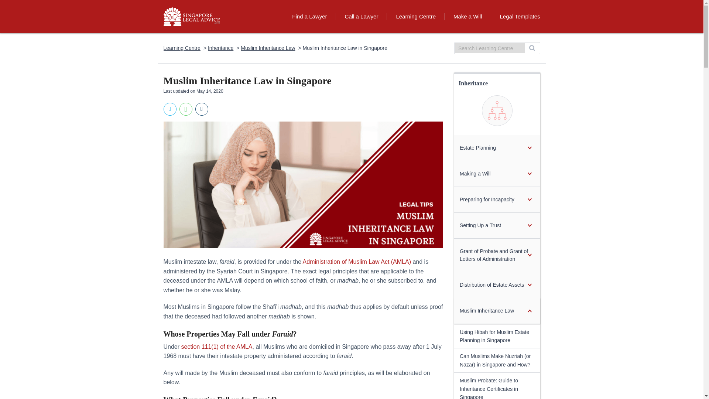 This screenshot has width=709, height=399. What do you see at coordinates (532, 48) in the screenshot?
I see `Search` at bounding box center [532, 48].